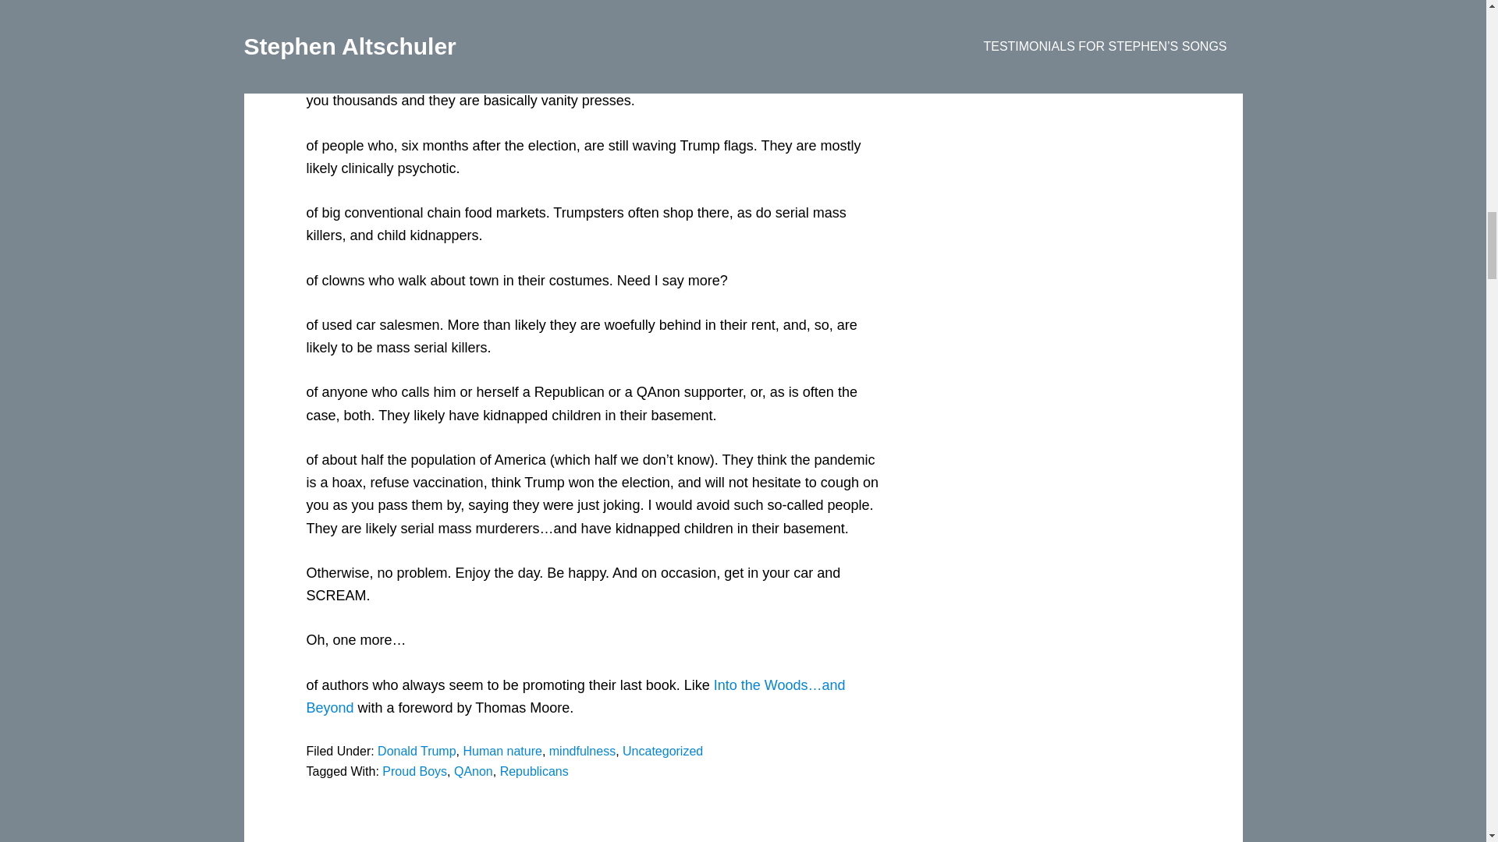 The width and height of the screenshot is (1498, 842). What do you see at coordinates (414, 770) in the screenshot?
I see `Proud Boys` at bounding box center [414, 770].